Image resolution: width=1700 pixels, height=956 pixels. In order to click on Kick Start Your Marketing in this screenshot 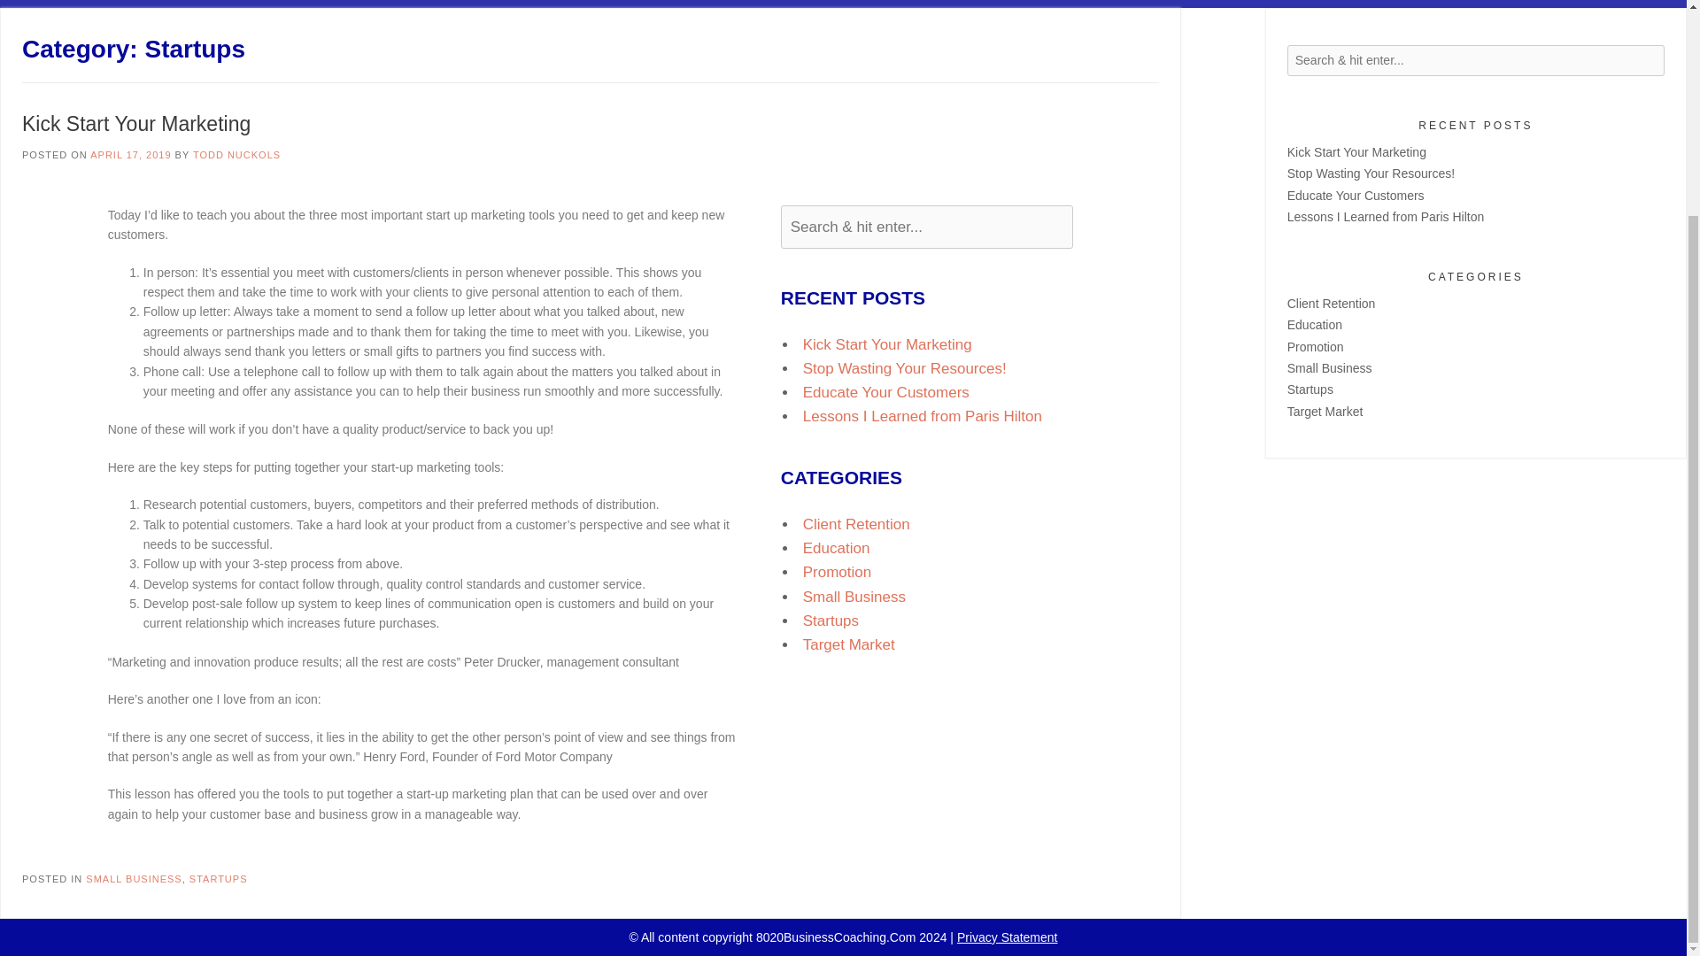, I will do `click(135, 124)`.